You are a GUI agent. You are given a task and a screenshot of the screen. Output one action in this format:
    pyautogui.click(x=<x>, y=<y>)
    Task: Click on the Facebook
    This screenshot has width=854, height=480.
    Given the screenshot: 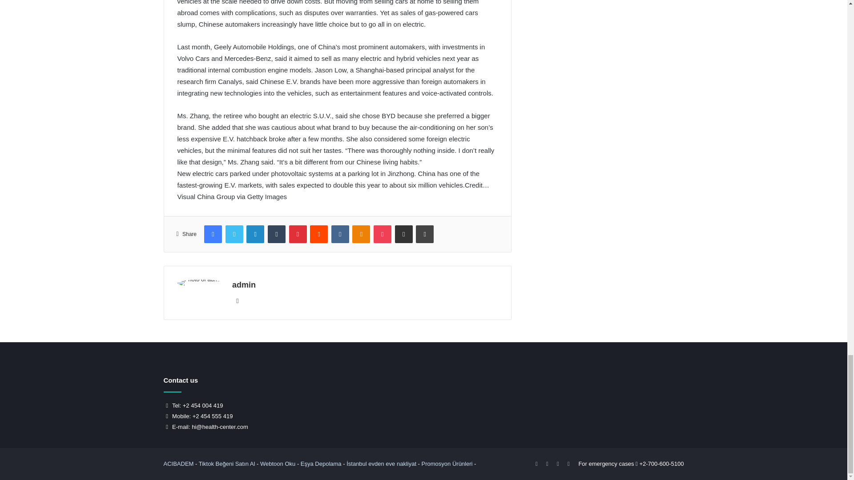 What is the action you would take?
    pyautogui.click(x=213, y=234)
    